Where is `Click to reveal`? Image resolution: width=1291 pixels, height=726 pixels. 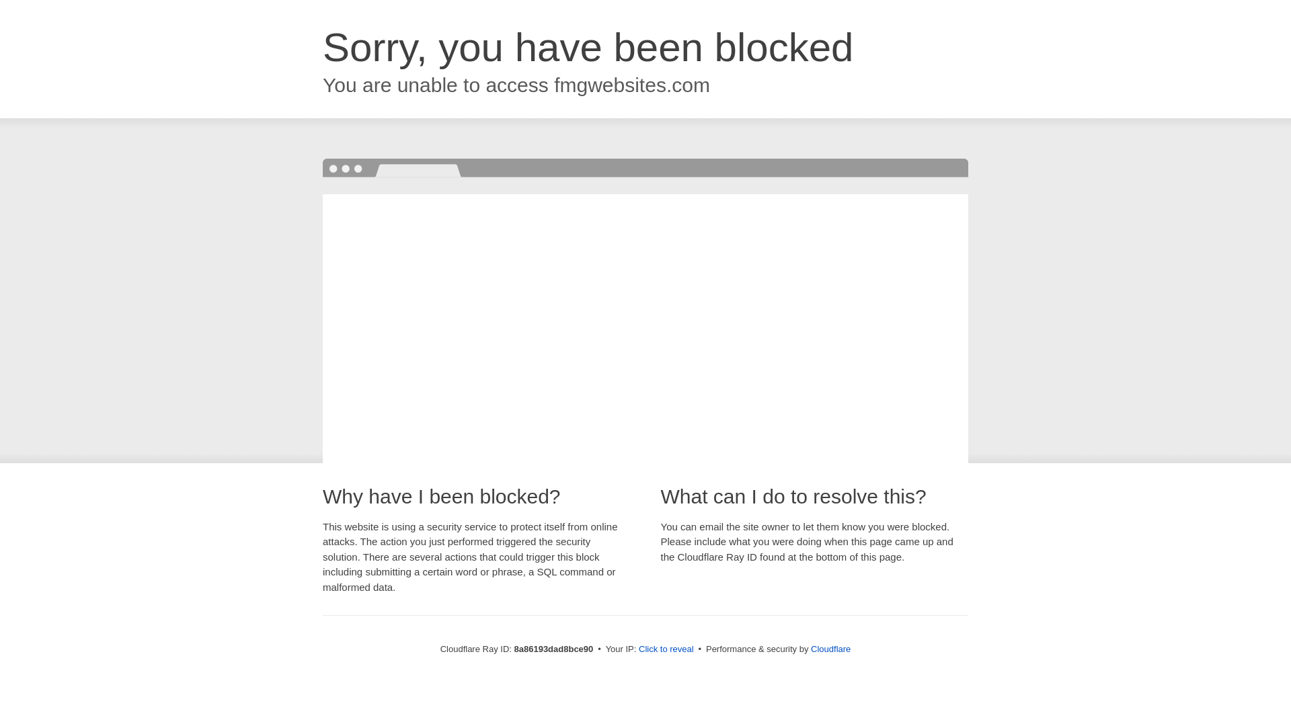
Click to reveal is located at coordinates (666, 649).